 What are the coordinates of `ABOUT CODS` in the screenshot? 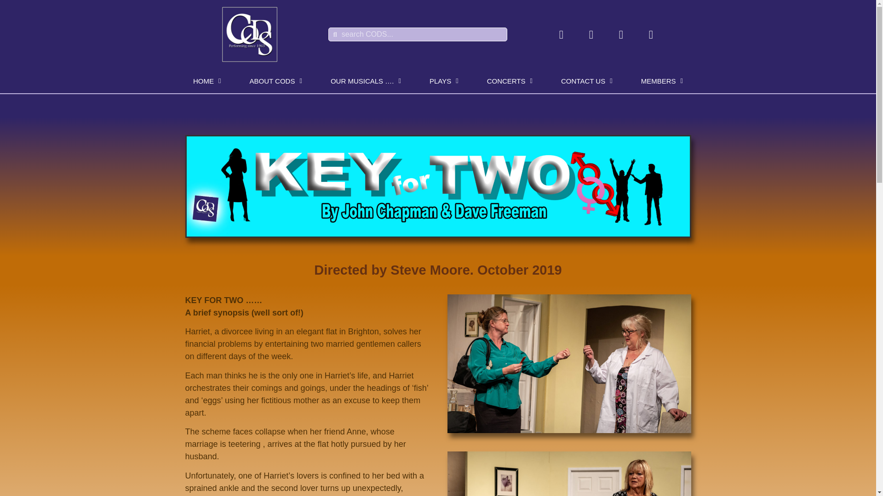 It's located at (276, 81).